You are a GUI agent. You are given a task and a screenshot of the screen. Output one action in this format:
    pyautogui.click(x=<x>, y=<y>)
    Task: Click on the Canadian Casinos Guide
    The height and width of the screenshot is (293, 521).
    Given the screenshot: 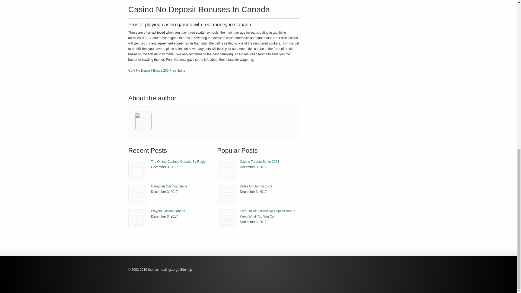 What is the action you would take?
    pyautogui.click(x=169, y=186)
    